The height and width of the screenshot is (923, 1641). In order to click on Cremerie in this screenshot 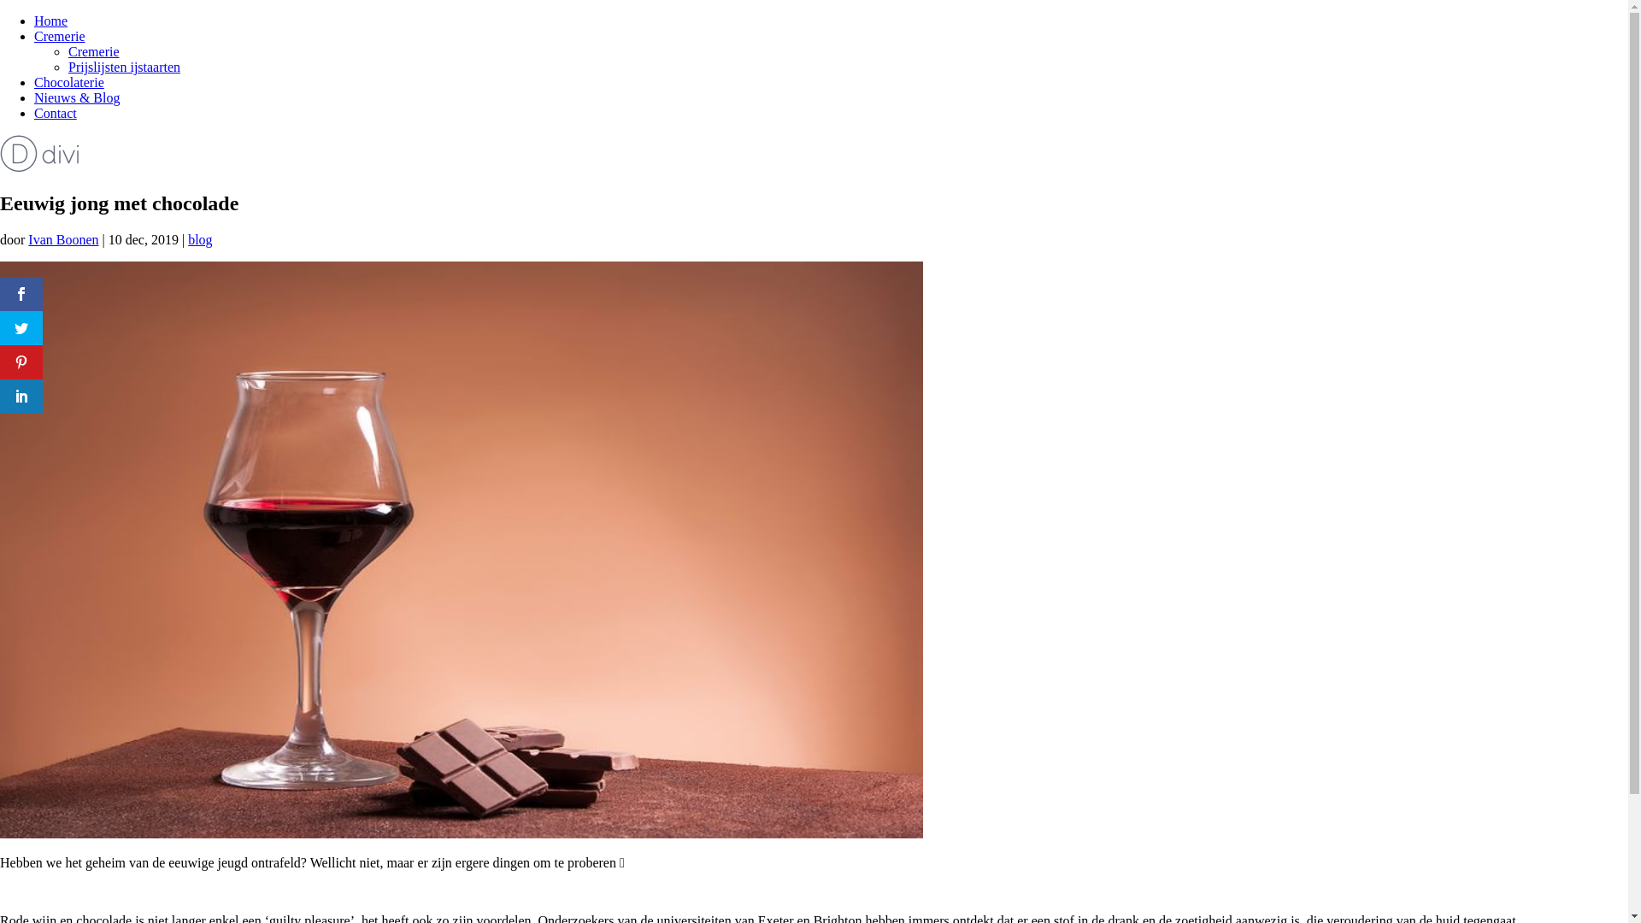, I will do `click(60, 36)`.